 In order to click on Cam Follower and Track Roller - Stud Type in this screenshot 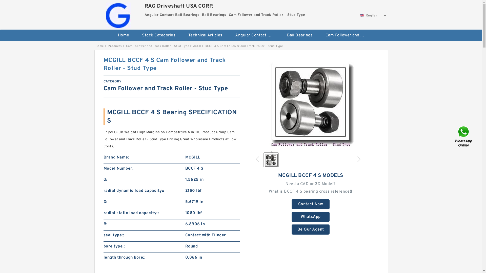, I will do `click(345, 35)`.